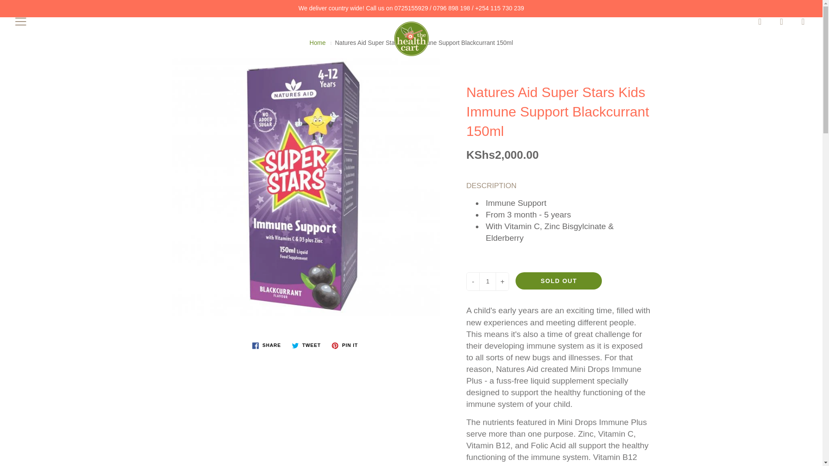  Describe the element at coordinates (345, 346) in the screenshot. I see `Pin on Pinterest` at that location.